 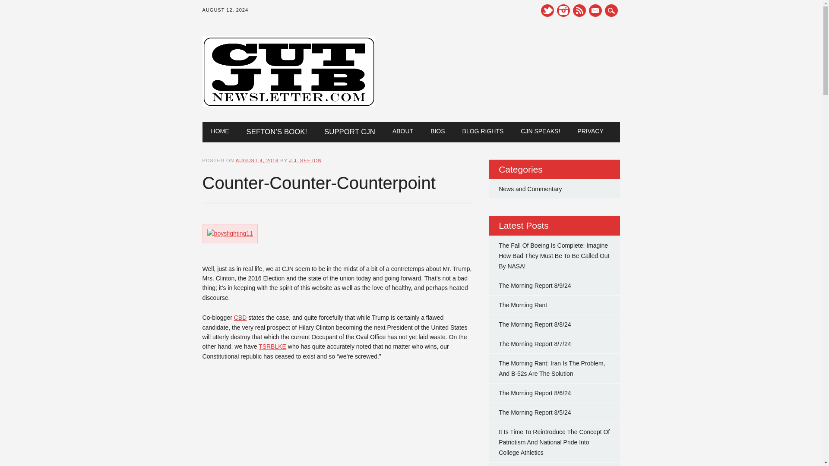 I want to click on 8:43 am, so click(x=257, y=161).